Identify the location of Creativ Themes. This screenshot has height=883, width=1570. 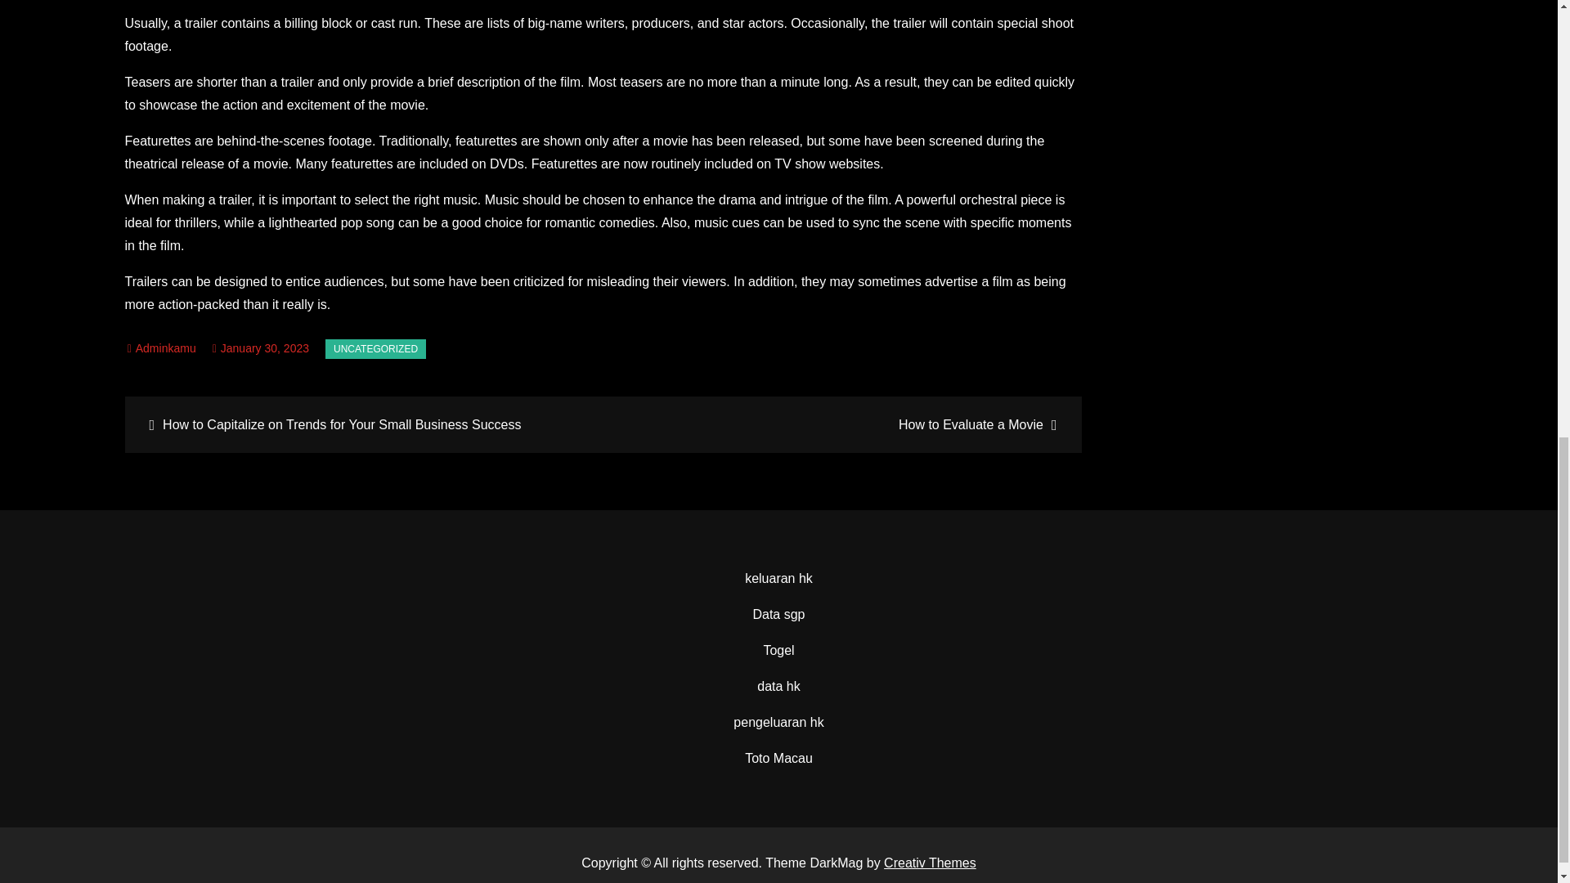
(930, 862).